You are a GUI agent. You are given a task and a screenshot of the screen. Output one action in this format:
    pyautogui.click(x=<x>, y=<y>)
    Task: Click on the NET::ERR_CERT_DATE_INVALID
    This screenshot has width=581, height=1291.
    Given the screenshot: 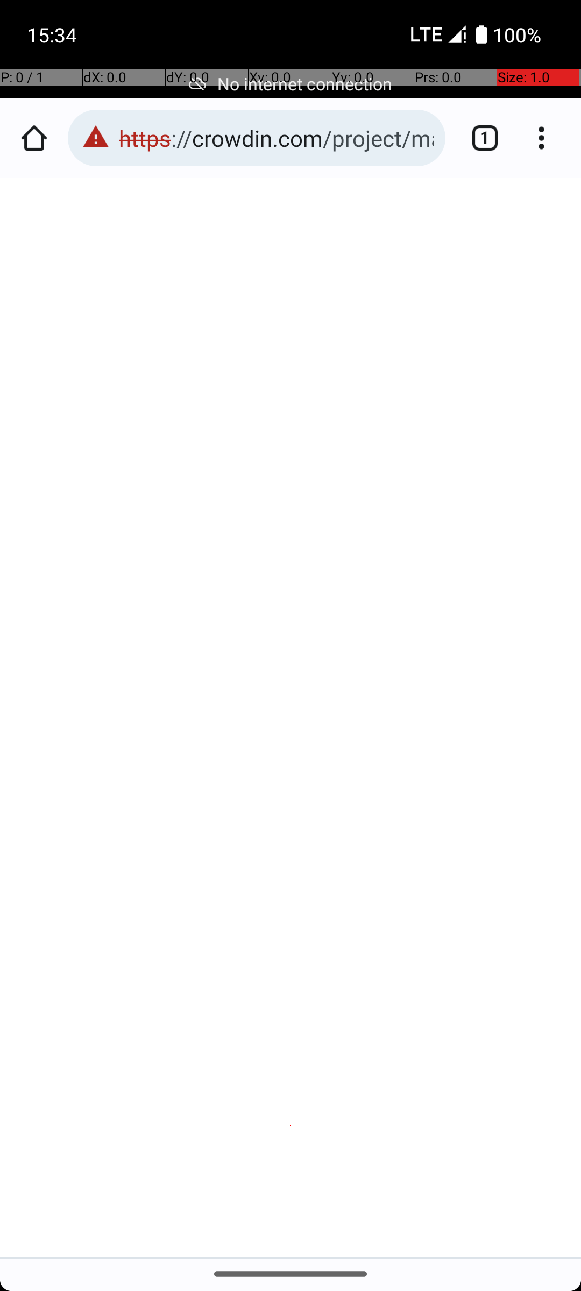 What is the action you would take?
    pyautogui.click(x=292, y=648)
    